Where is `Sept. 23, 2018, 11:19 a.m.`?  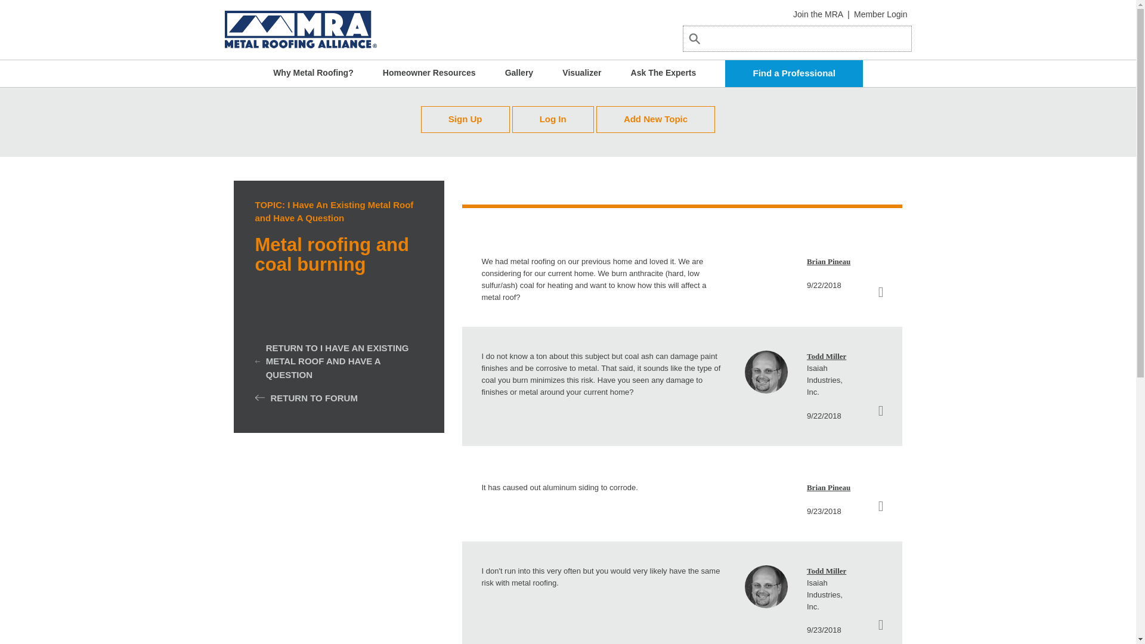
Sept. 23, 2018, 11:19 a.m. is located at coordinates (824, 630).